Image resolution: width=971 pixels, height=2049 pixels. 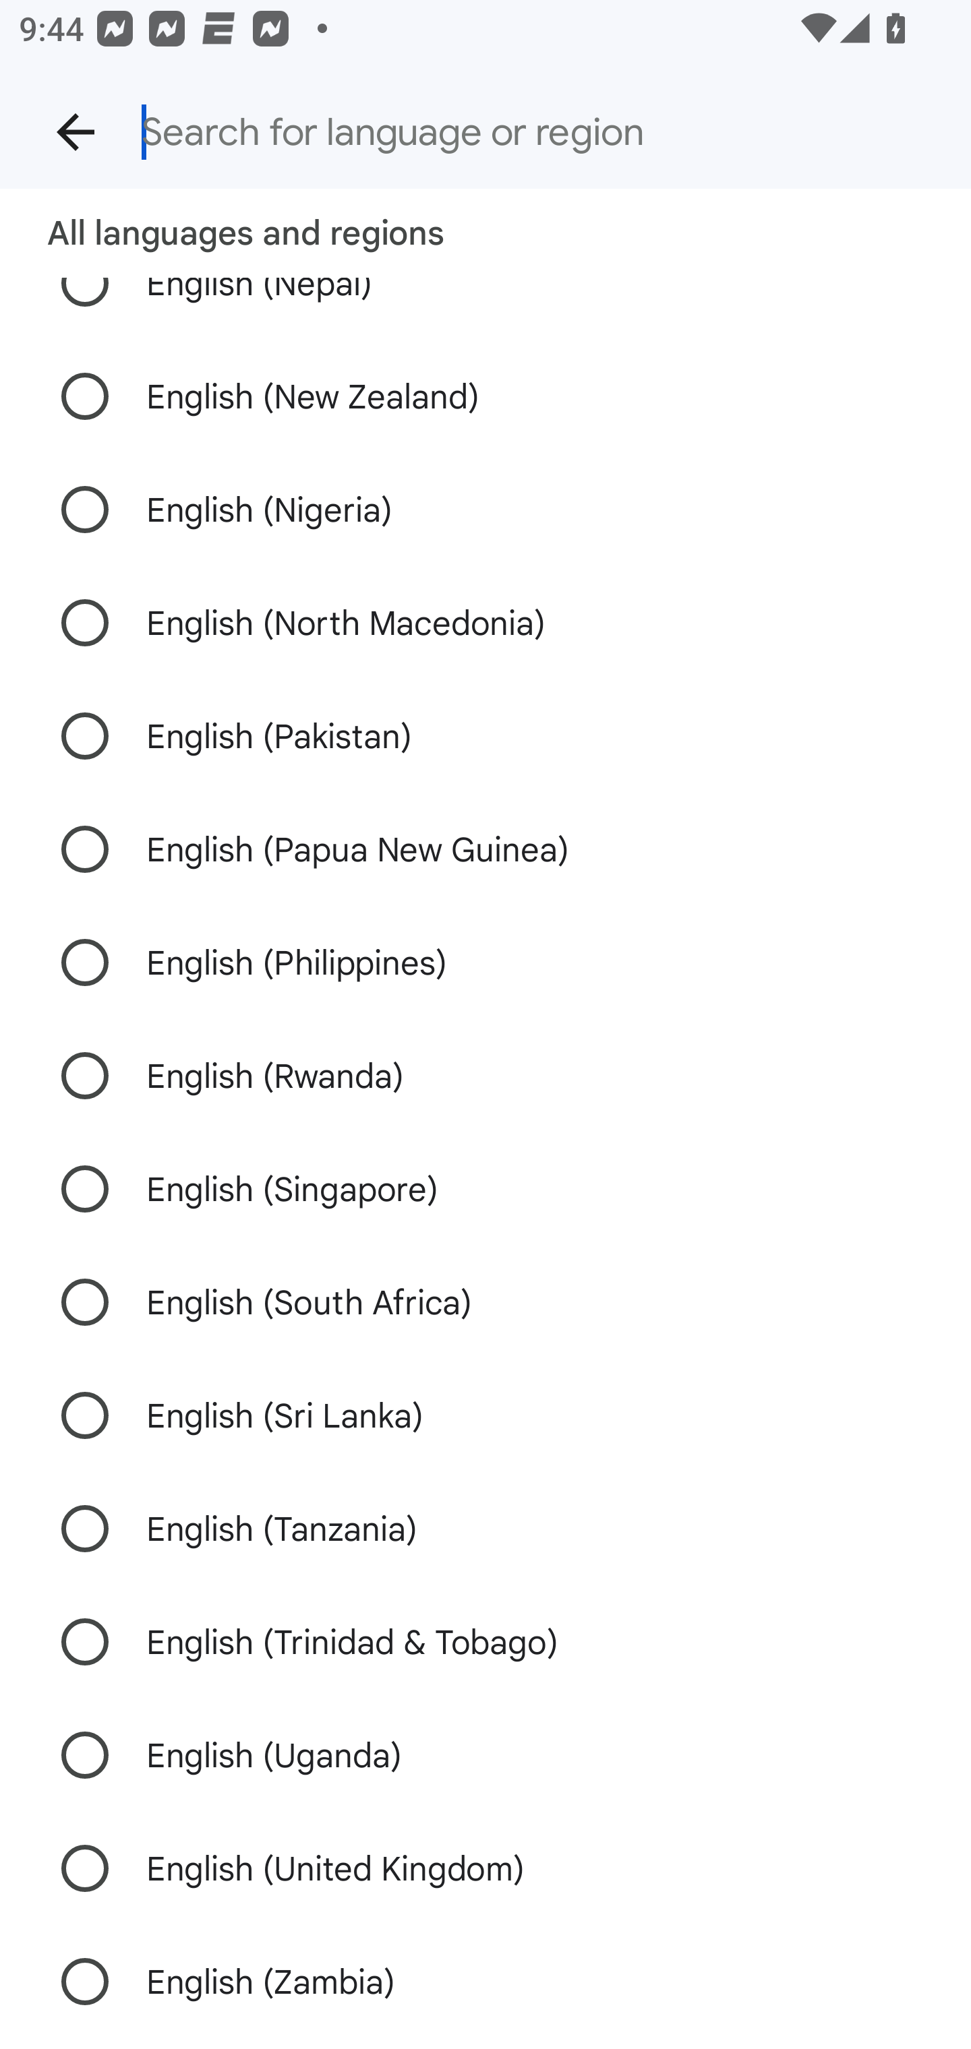 I want to click on English (Sri Lanka), so click(x=486, y=1414).